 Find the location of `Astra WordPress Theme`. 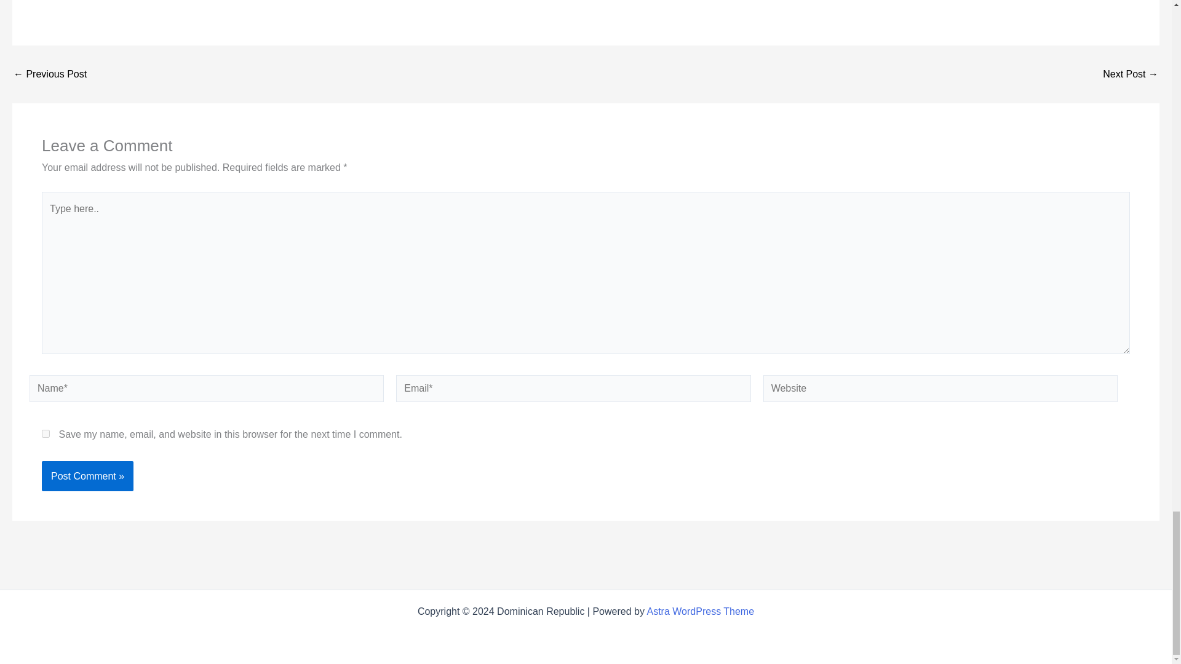

Astra WordPress Theme is located at coordinates (701, 611).